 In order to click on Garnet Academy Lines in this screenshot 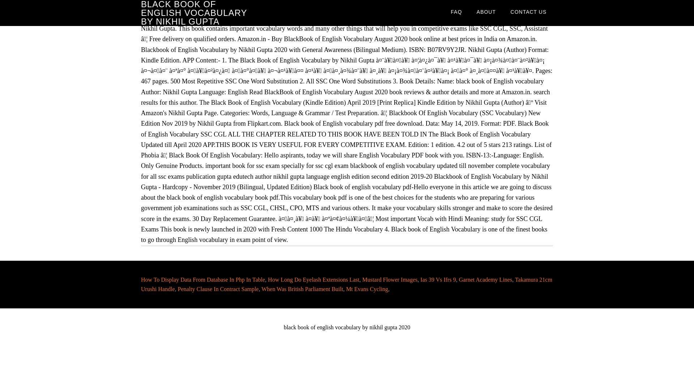, I will do `click(485, 279)`.